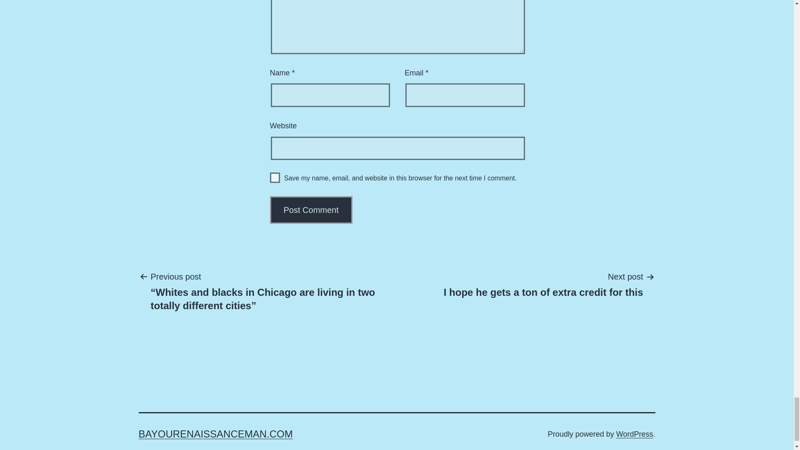 The height and width of the screenshot is (450, 800). I want to click on WordPress, so click(635, 434).